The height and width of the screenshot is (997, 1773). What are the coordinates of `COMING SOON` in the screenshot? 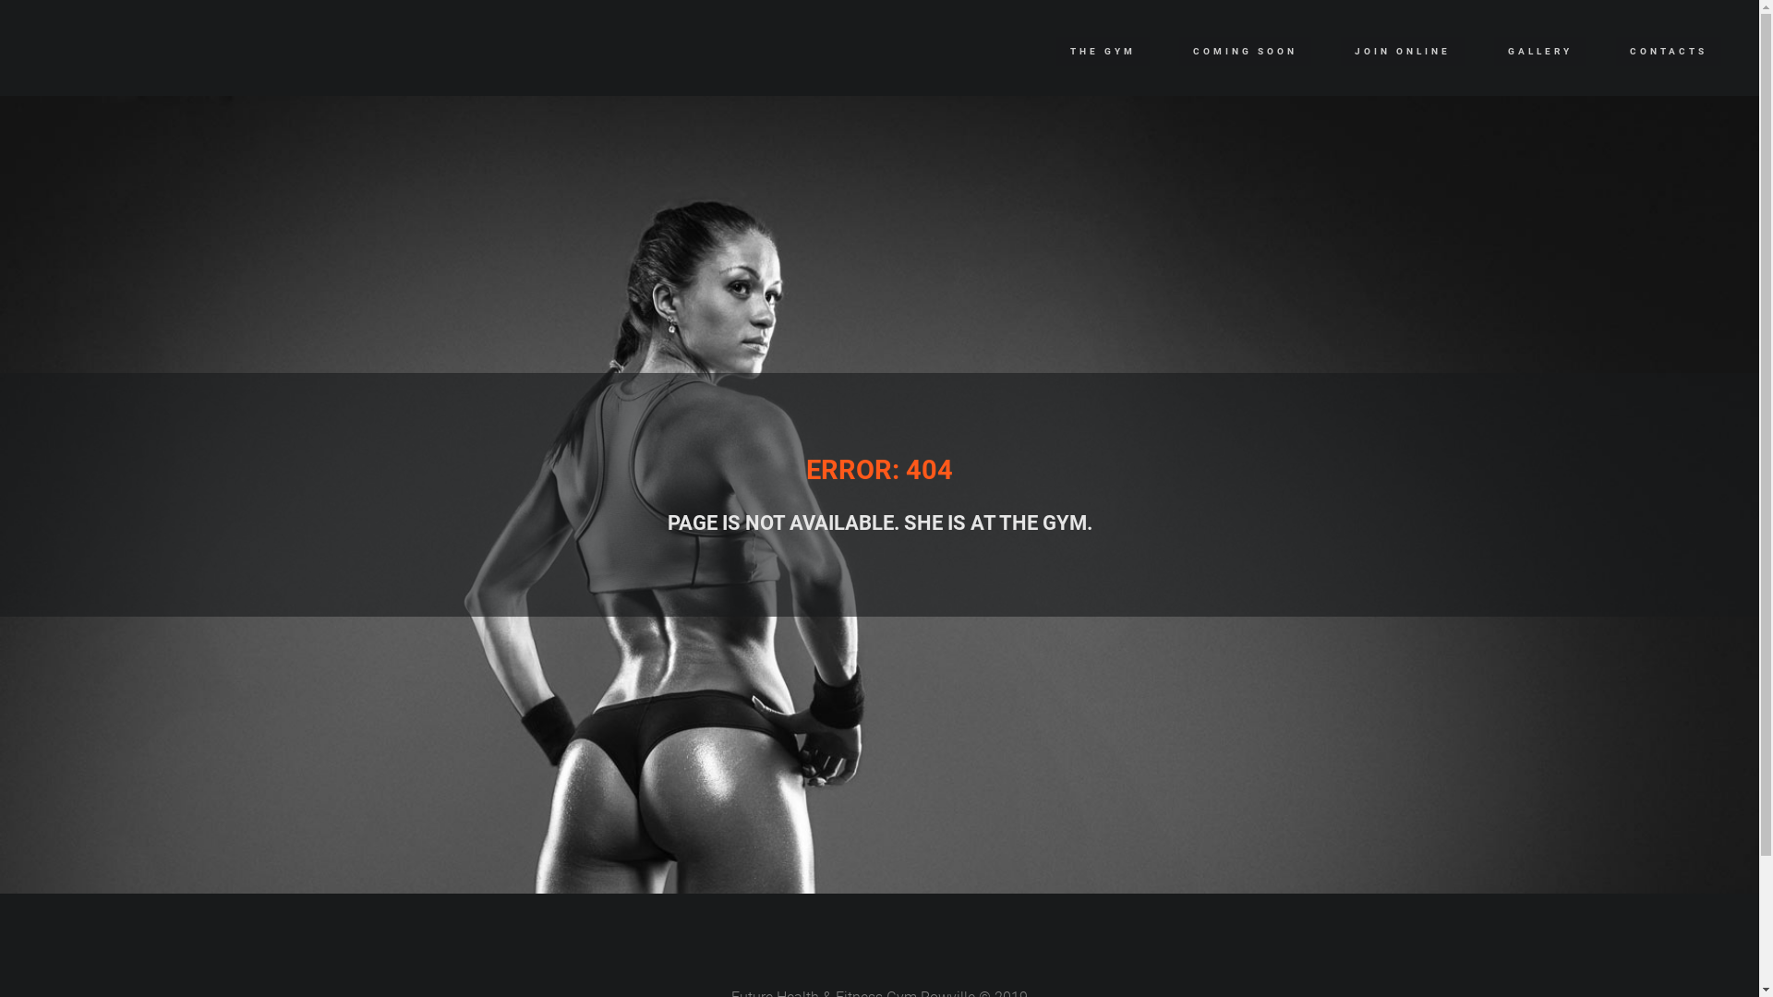 It's located at (1245, 52).